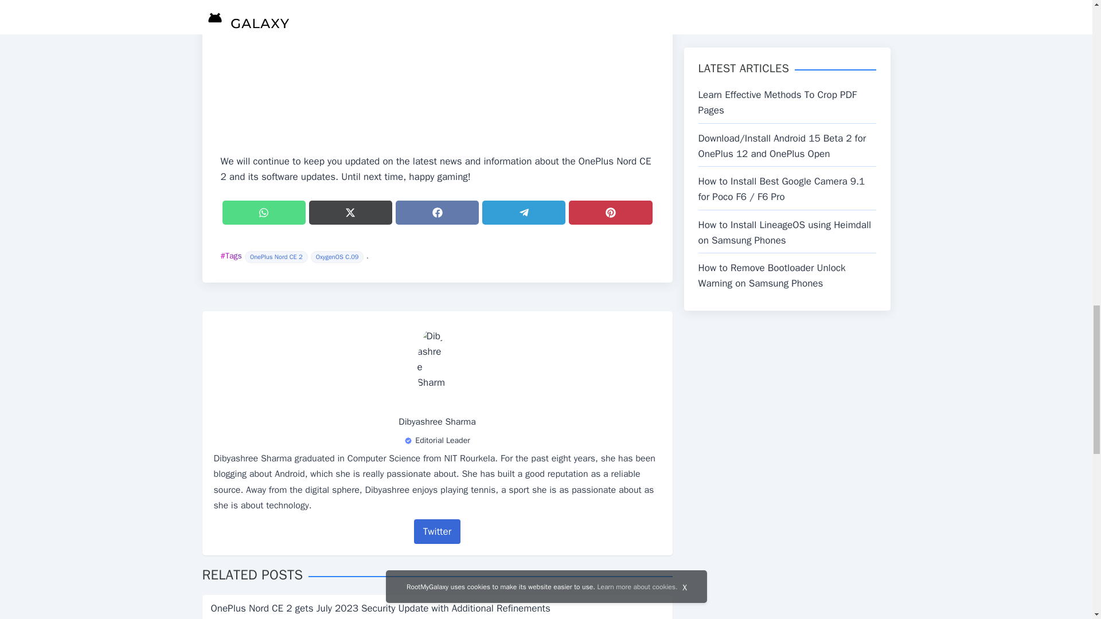  I want to click on Share on Facebook, so click(437, 212).